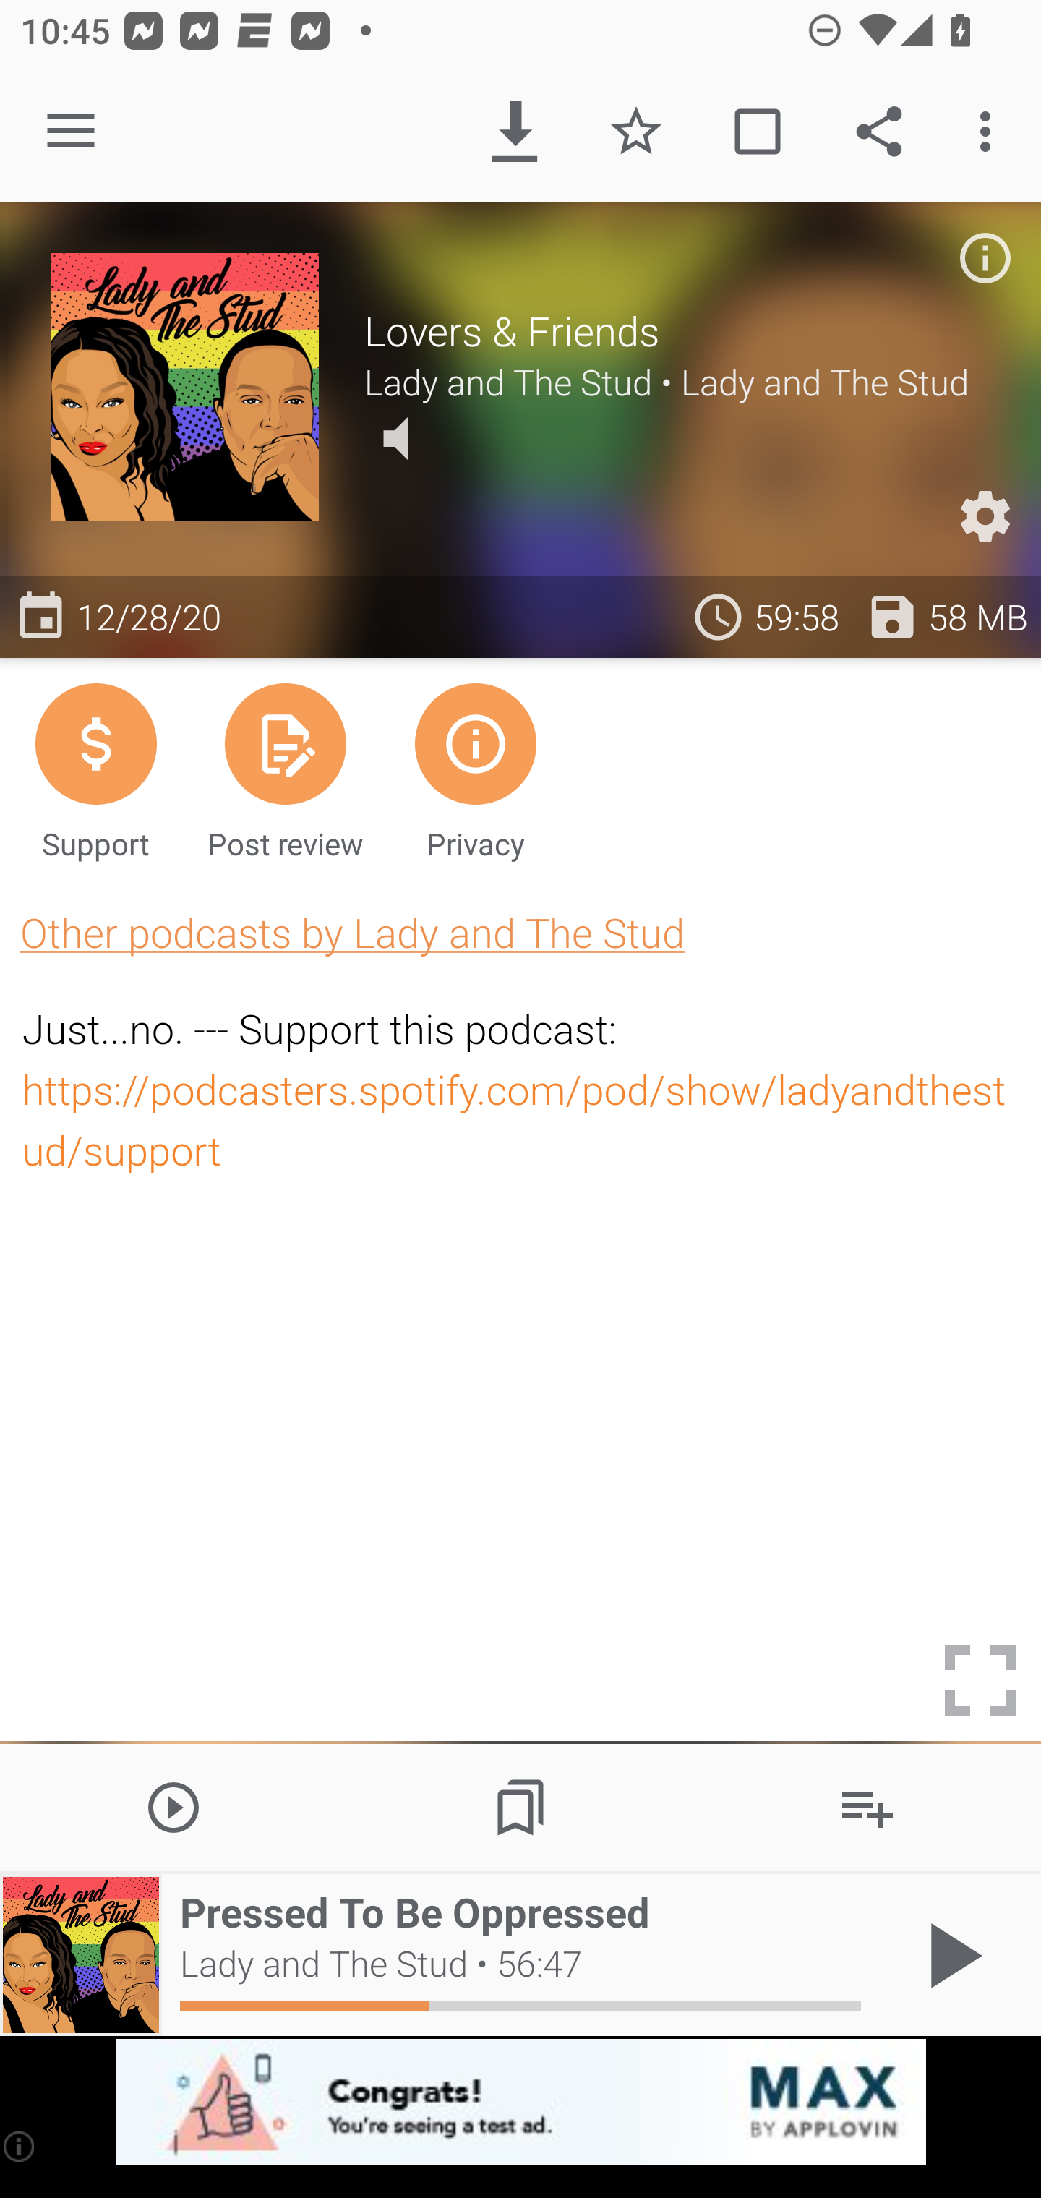 This screenshot has height=2198, width=1041. Describe the element at coordinates (980, 1680) in the screenshot. I see `Toggle full screen mode` at that location.